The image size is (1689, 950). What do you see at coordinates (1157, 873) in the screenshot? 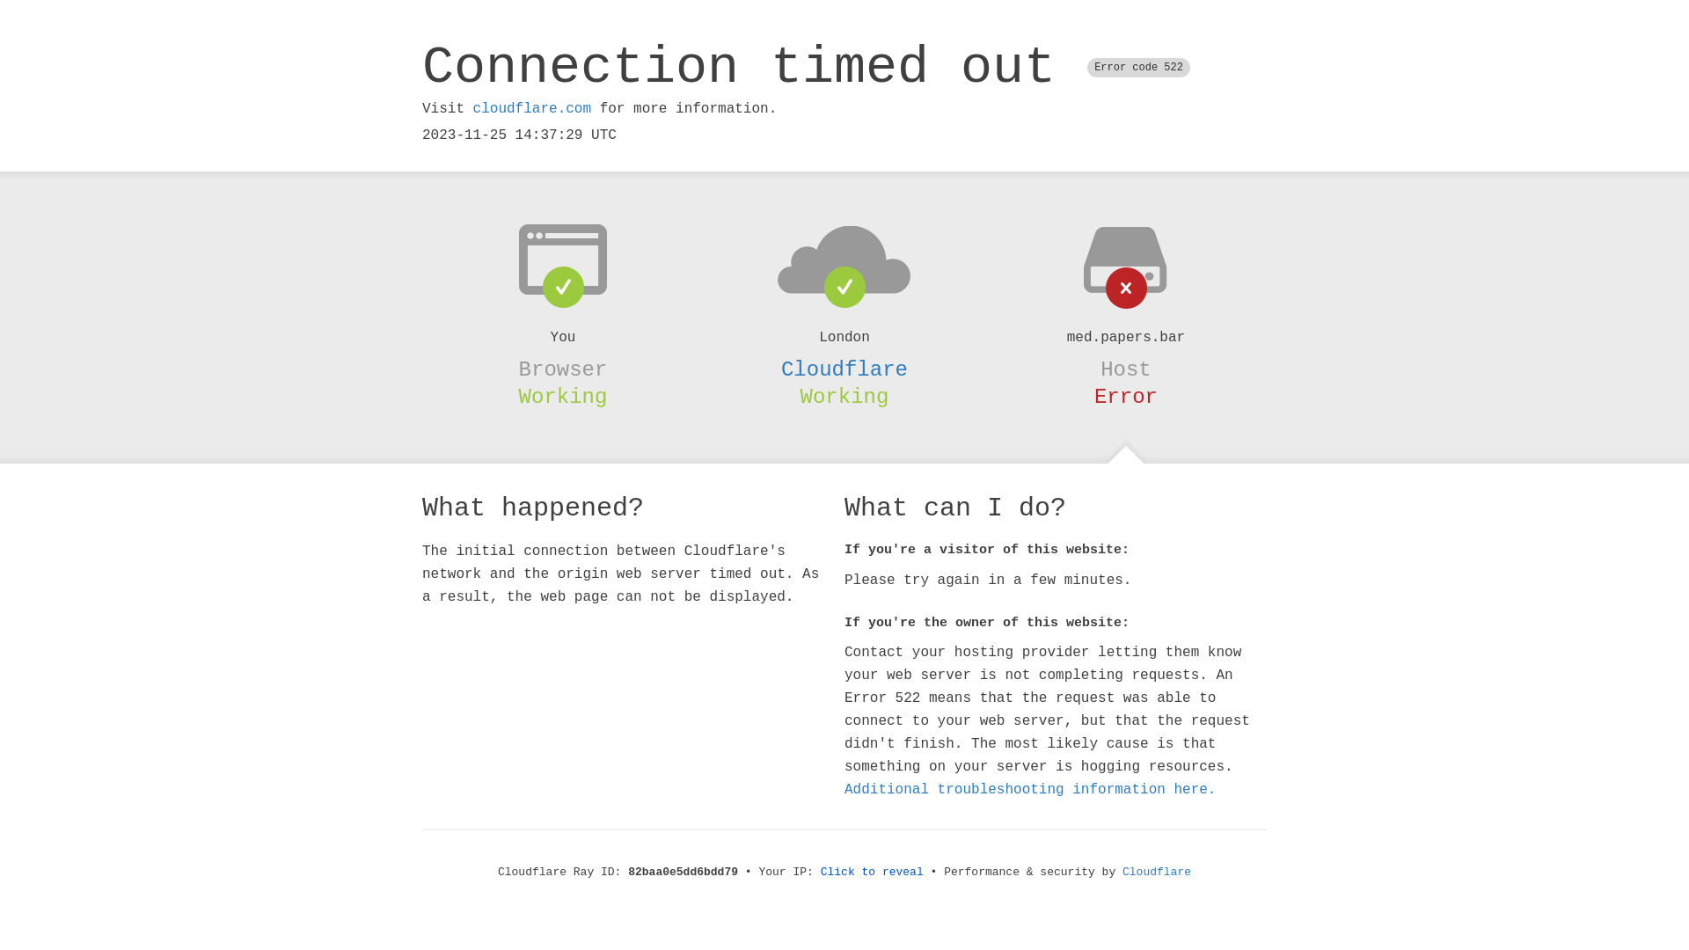
I see `Cloudflare` at bounding box center [1157, 873].